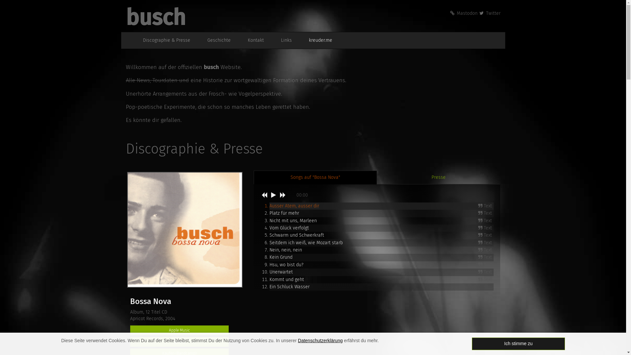 The width and height of the screenshot is (631, 355). What do you see at coordinates (486, 272) in the screenshot?
I see `Text` at bounding box center [486, 272].